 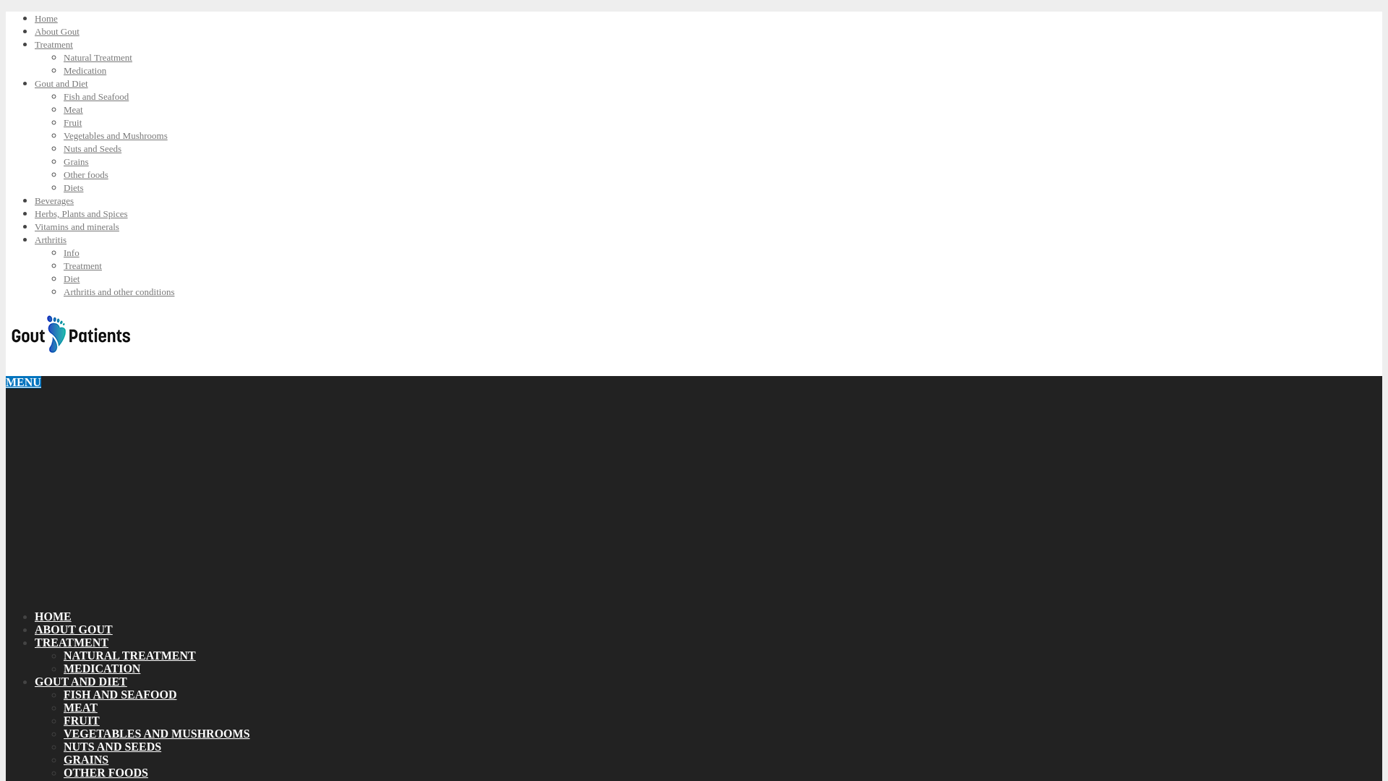 What do you see at coordinates (51, 240) in the screenshot?
I see `Arthritis` at bounding box center [51, 240].